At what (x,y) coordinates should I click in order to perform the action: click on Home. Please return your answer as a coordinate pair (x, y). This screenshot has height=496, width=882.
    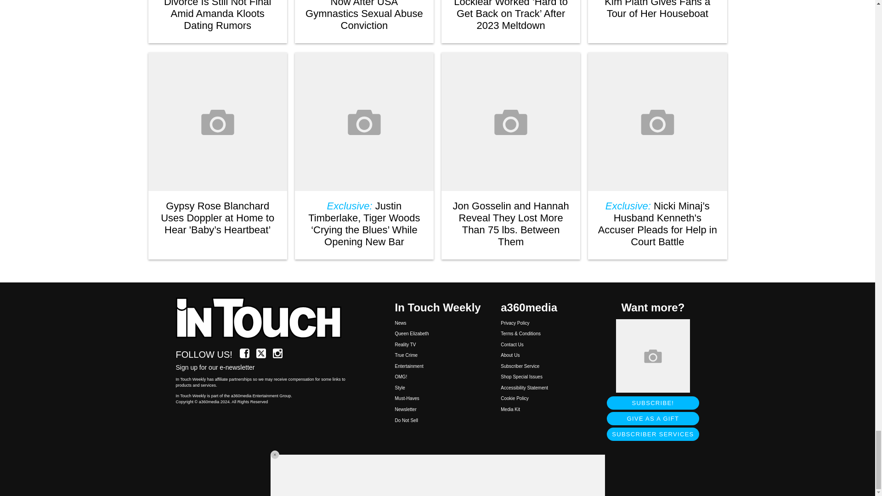
    Looking at the image, I should click on (264, 319).